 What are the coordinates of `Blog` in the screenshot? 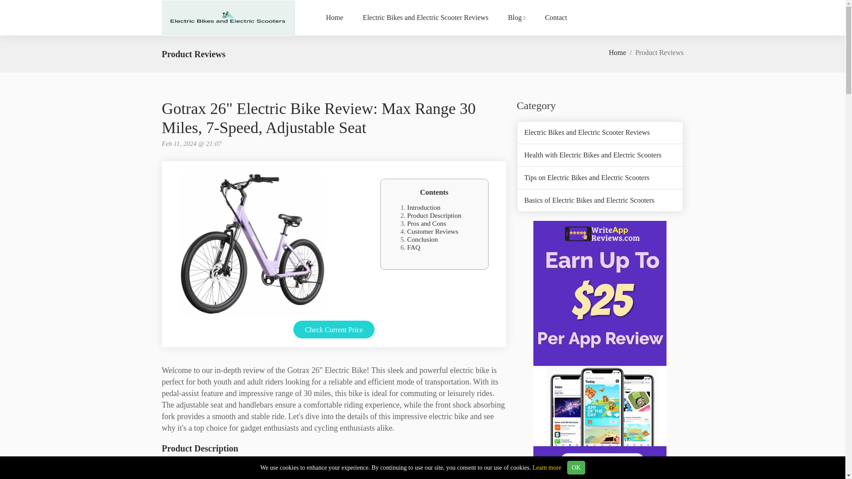 It's located at (517, 17).